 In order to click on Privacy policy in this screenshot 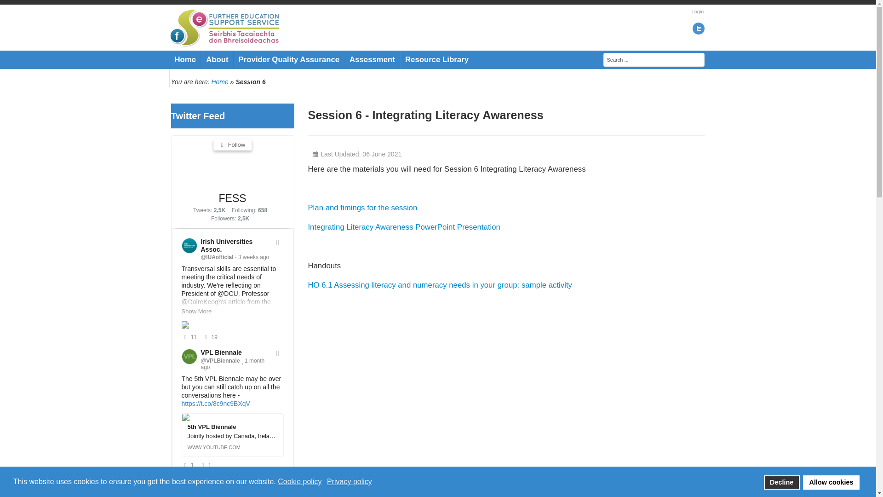, I will do `click(350, 481)`.